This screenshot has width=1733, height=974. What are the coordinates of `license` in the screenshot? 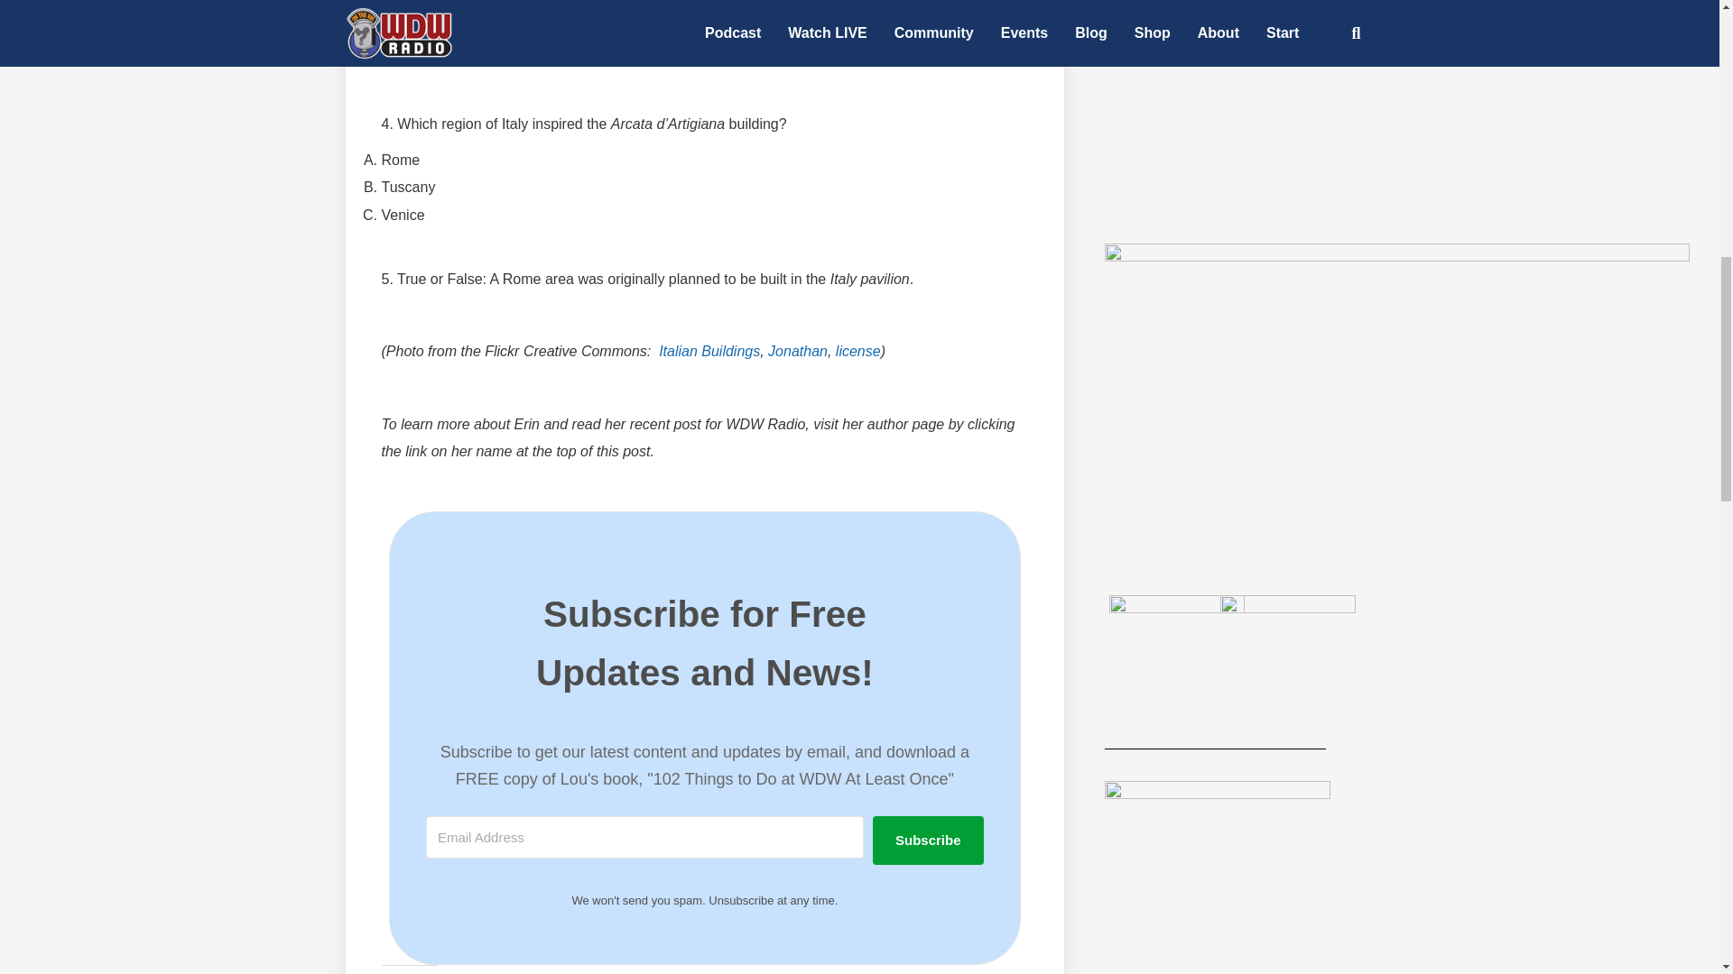 It's located at (857, 352).